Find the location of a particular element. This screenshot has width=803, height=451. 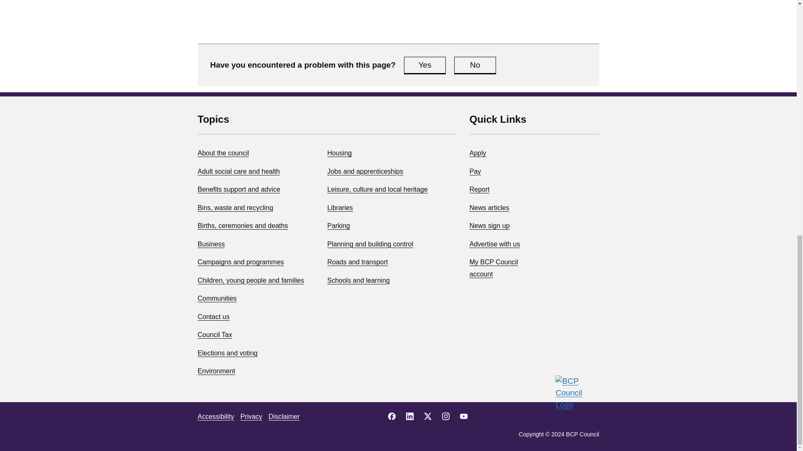

BCP council on Twitter is located at coordinates (427, 416).